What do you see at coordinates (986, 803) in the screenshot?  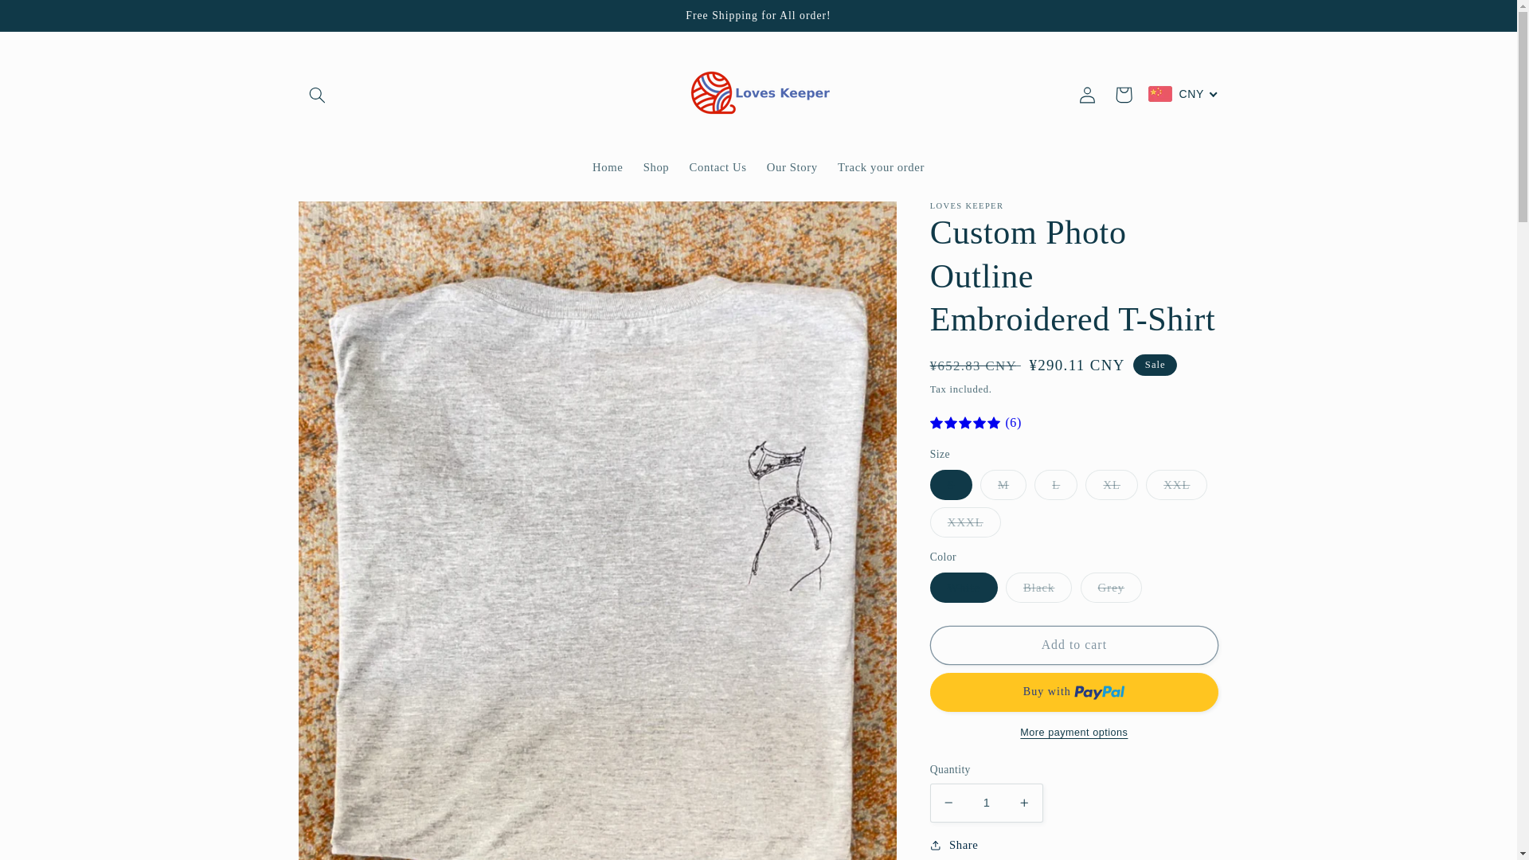 I see `1` at bounding box center [986, 803].